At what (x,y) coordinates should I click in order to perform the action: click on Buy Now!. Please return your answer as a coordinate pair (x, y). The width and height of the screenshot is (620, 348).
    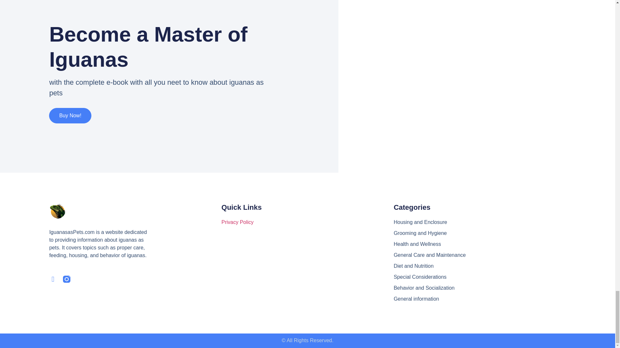
    Looking at the image, I should click on (70, 115).